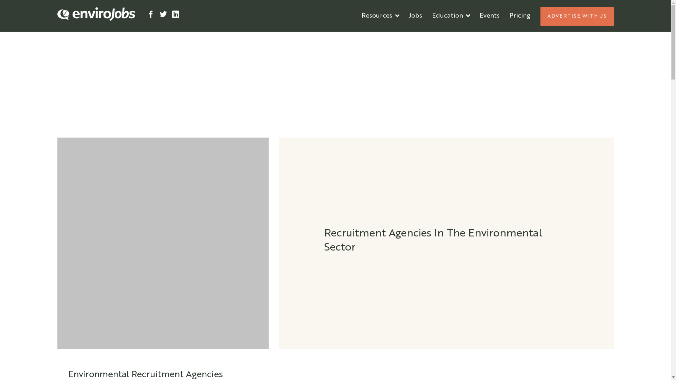 The image size is (676, 380). What do you see at coordinates (415, 16) in the screenshot?
I see `Jobs` at bounding box center [415, 16].